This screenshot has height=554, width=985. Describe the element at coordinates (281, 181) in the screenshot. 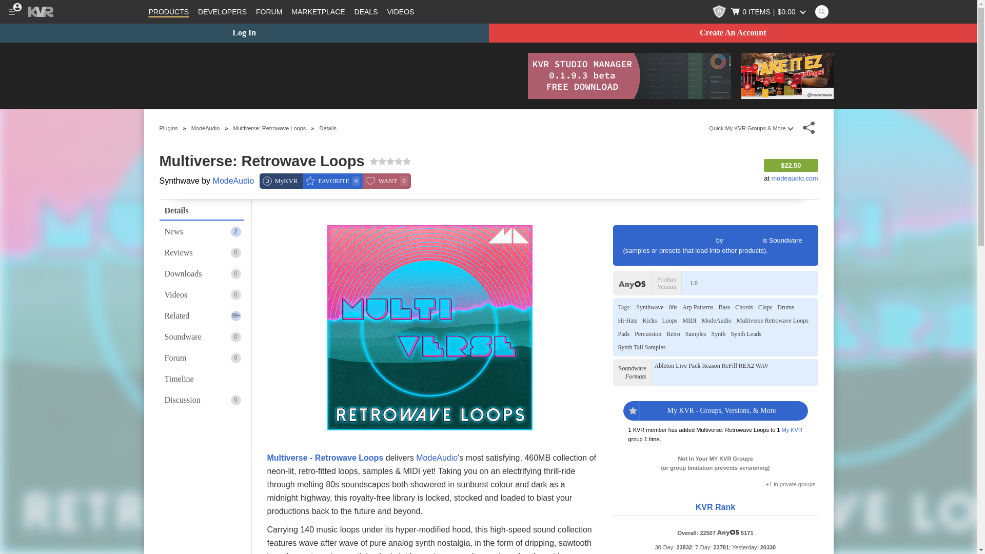

I see `MyKVR Groups` at that location.